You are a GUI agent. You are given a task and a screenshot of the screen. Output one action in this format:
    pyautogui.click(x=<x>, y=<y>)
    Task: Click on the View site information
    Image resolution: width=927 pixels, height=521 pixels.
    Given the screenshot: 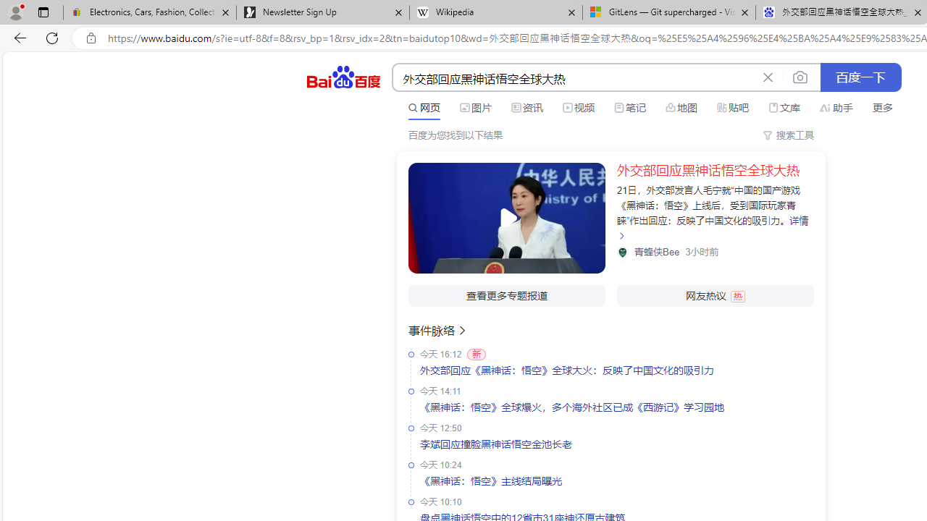 What is the action you would take?
    pyautogui.click(x=91, y=38)
    